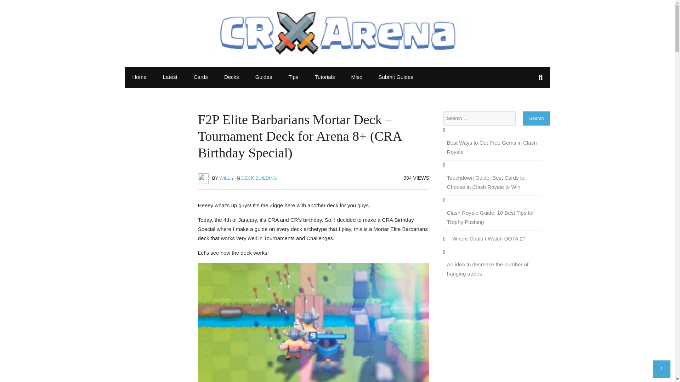 This screenshot has height=382, width=680. Describe the element at coordinates (232, 77) in the screenshot. I see `Decks` at that location.